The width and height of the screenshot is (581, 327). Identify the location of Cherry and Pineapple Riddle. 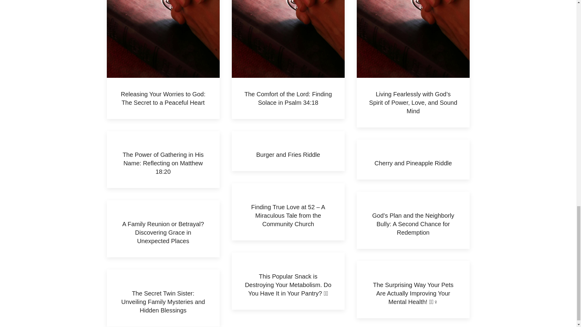
(413, 163).